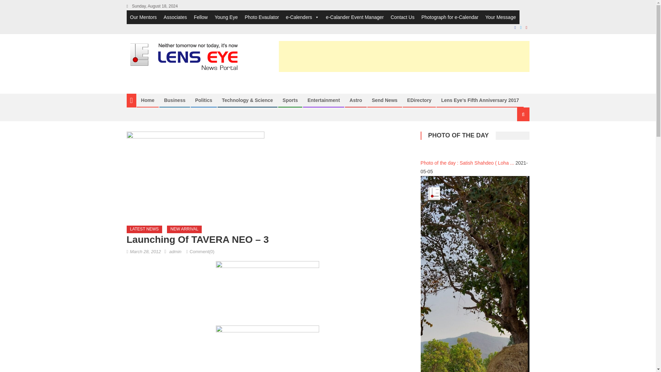 This screenshot has height=372, width=661. What do you see at coordinates (404, 56) in the screenshot?
I see `Advertisement` at bounding box center [404, 56].